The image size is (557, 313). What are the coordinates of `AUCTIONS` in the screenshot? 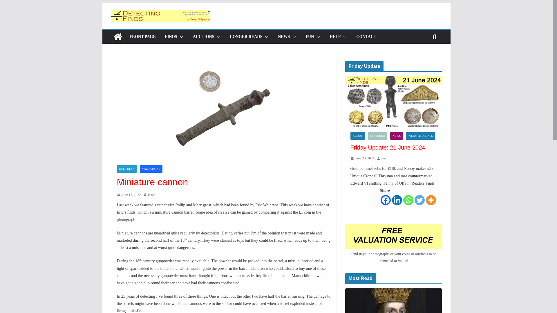 It's located at (204, 37).